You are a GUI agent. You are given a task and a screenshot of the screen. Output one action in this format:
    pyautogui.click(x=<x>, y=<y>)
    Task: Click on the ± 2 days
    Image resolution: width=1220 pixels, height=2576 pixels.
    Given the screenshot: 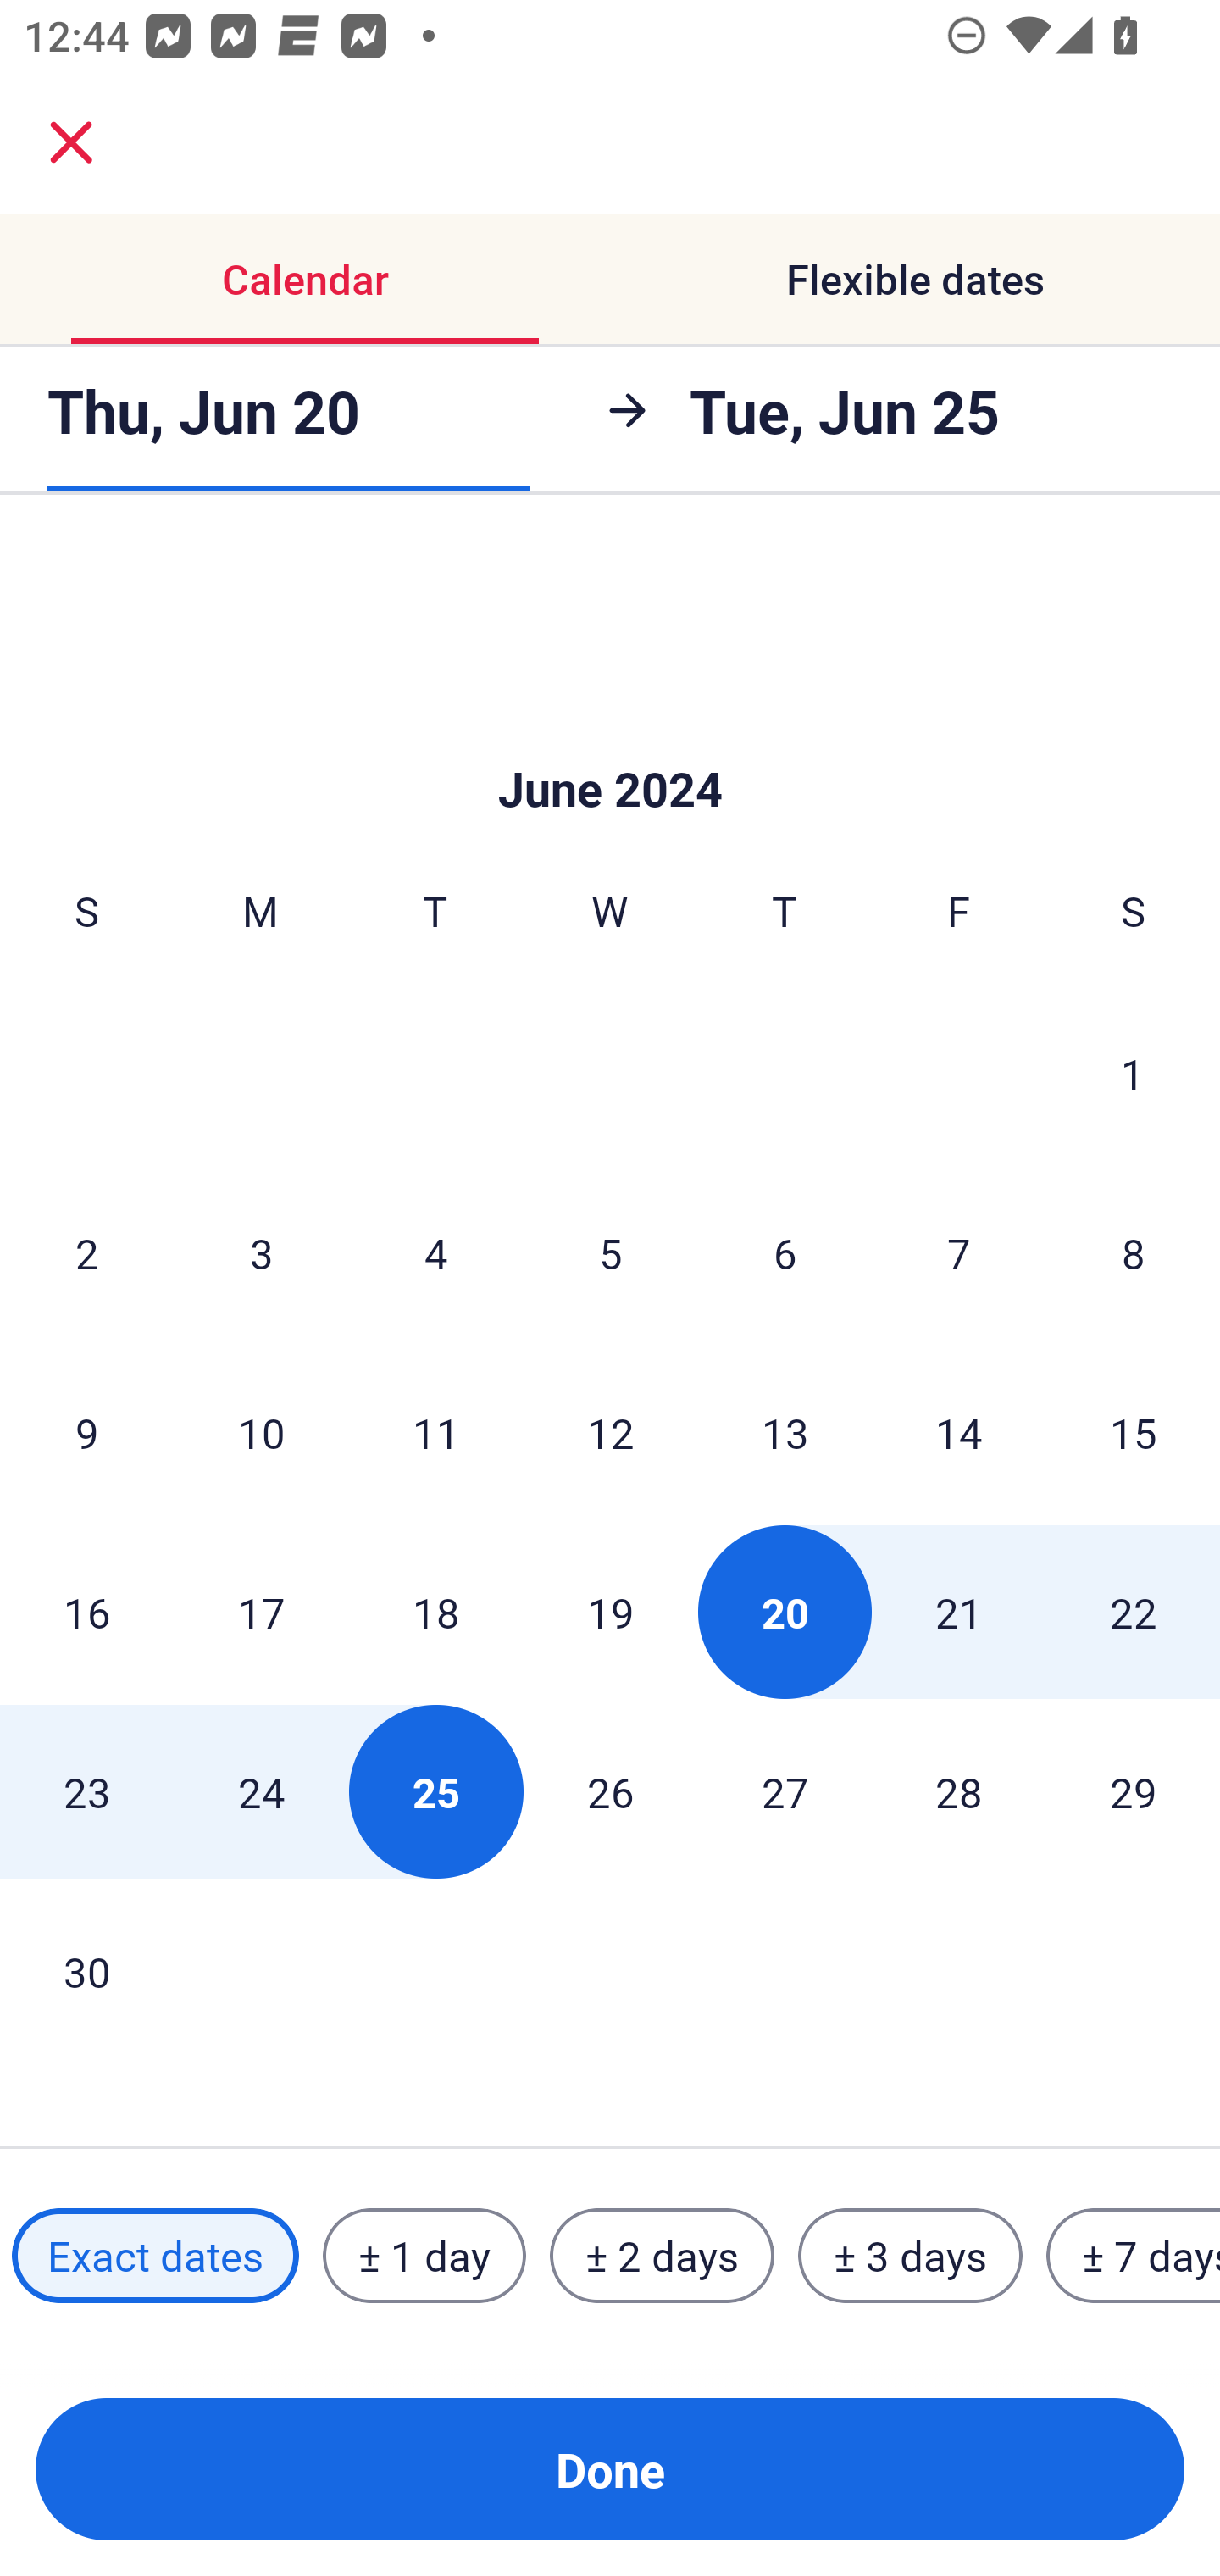 What is the action you would take?
    pyautogui.click(x=663, y=2255)
    